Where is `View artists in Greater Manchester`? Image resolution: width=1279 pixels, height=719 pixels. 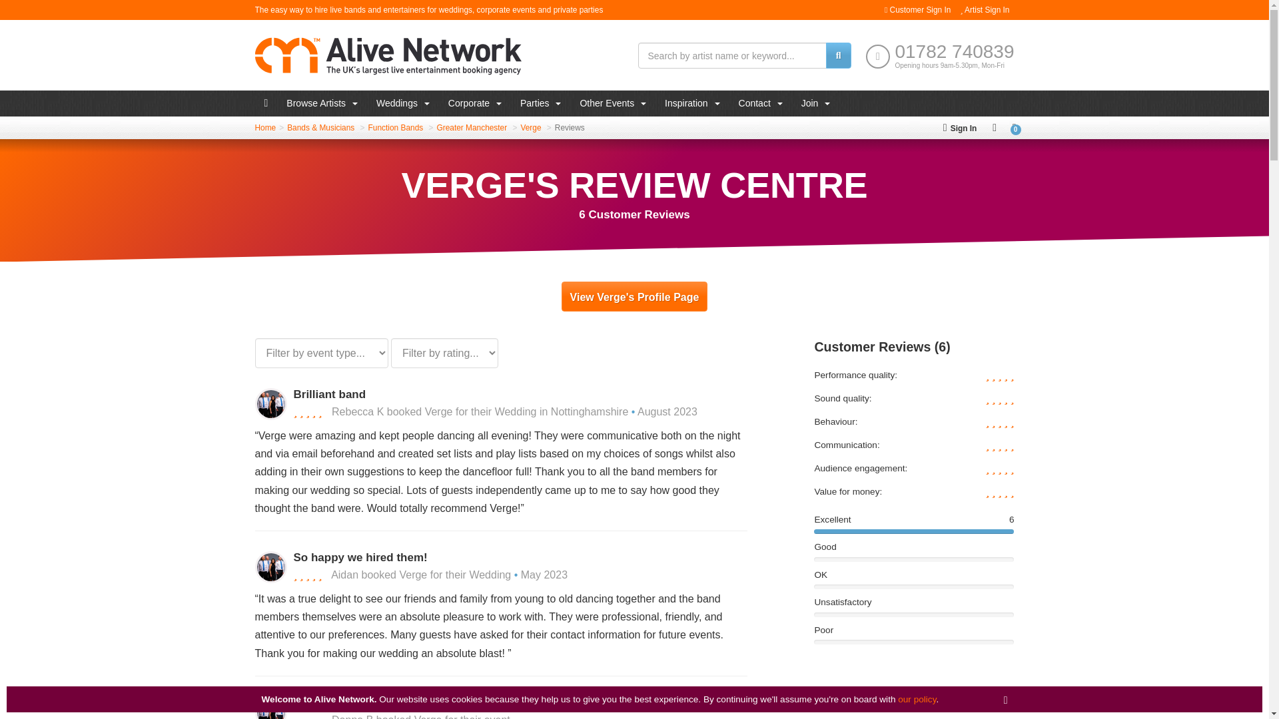 View artists in Greater Manchester is located at coordinates (471, 127).